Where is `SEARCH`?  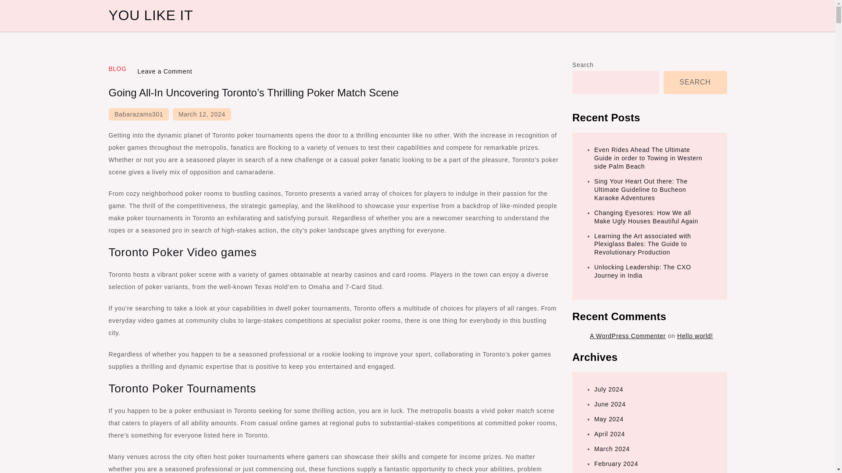
SEARCH is located at coordinates (695, 82).